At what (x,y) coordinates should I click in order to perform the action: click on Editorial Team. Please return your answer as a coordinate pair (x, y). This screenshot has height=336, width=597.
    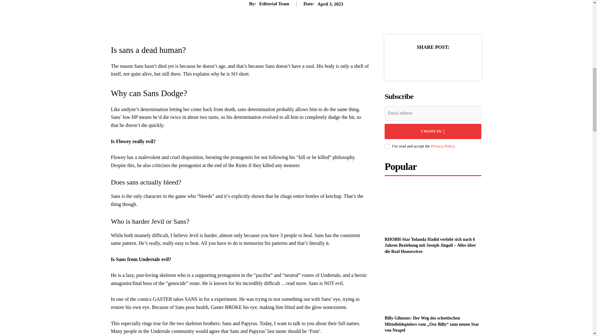
    Looking at the image, I should click on (274, 4).